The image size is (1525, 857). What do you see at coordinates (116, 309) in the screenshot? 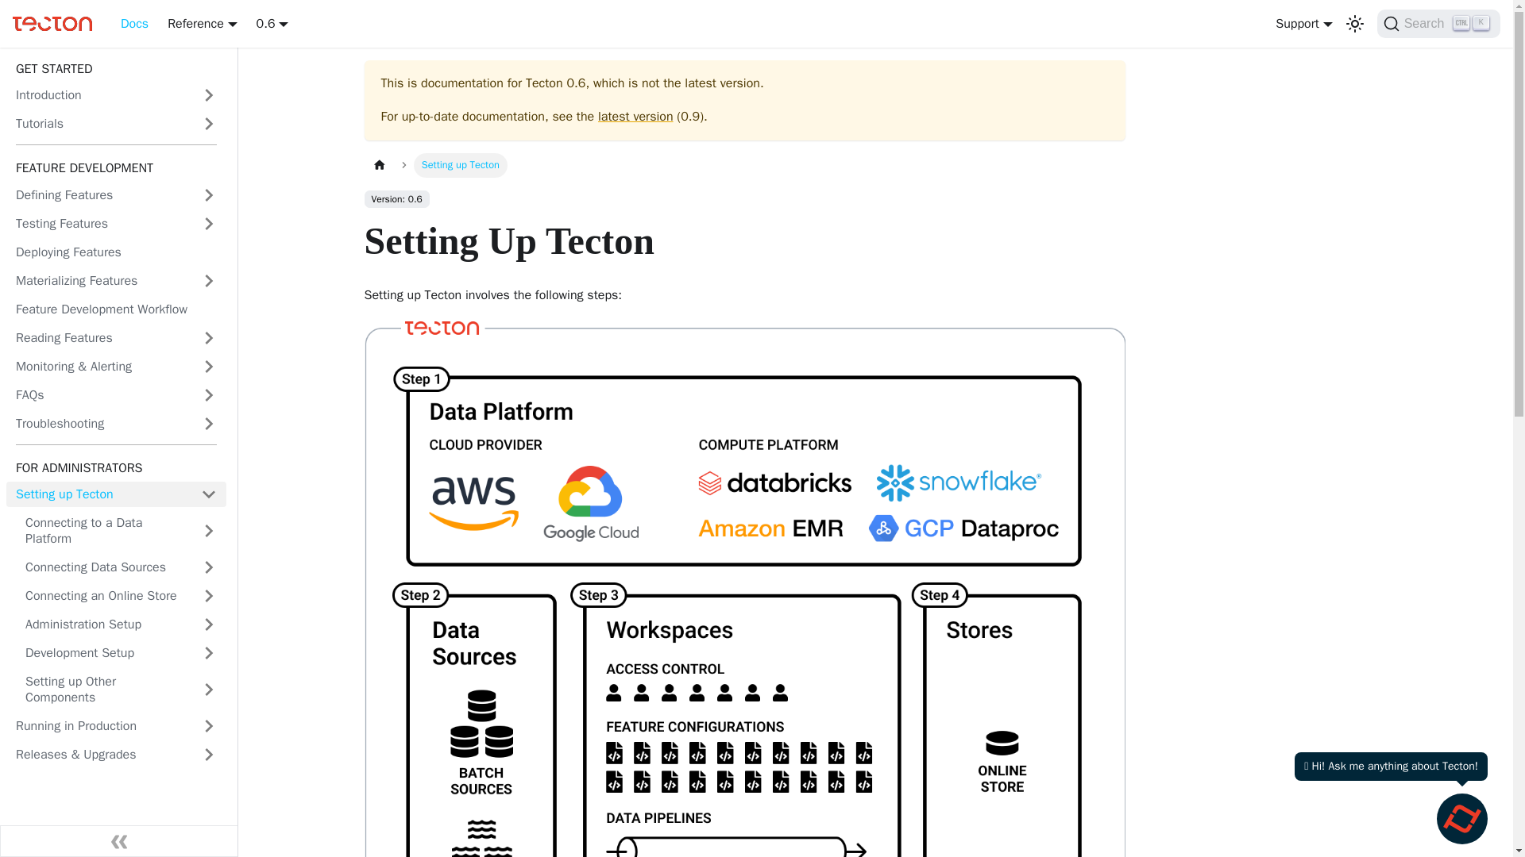
I see `Feature Development Workflow` at bounding box center [116, 309].